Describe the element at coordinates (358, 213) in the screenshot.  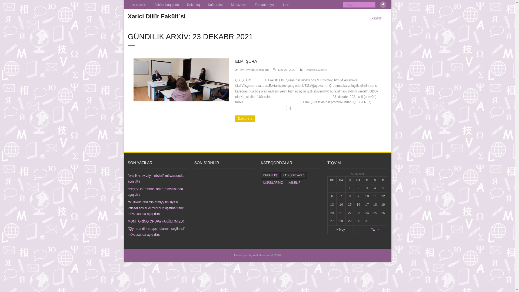
I see `23` at that location.